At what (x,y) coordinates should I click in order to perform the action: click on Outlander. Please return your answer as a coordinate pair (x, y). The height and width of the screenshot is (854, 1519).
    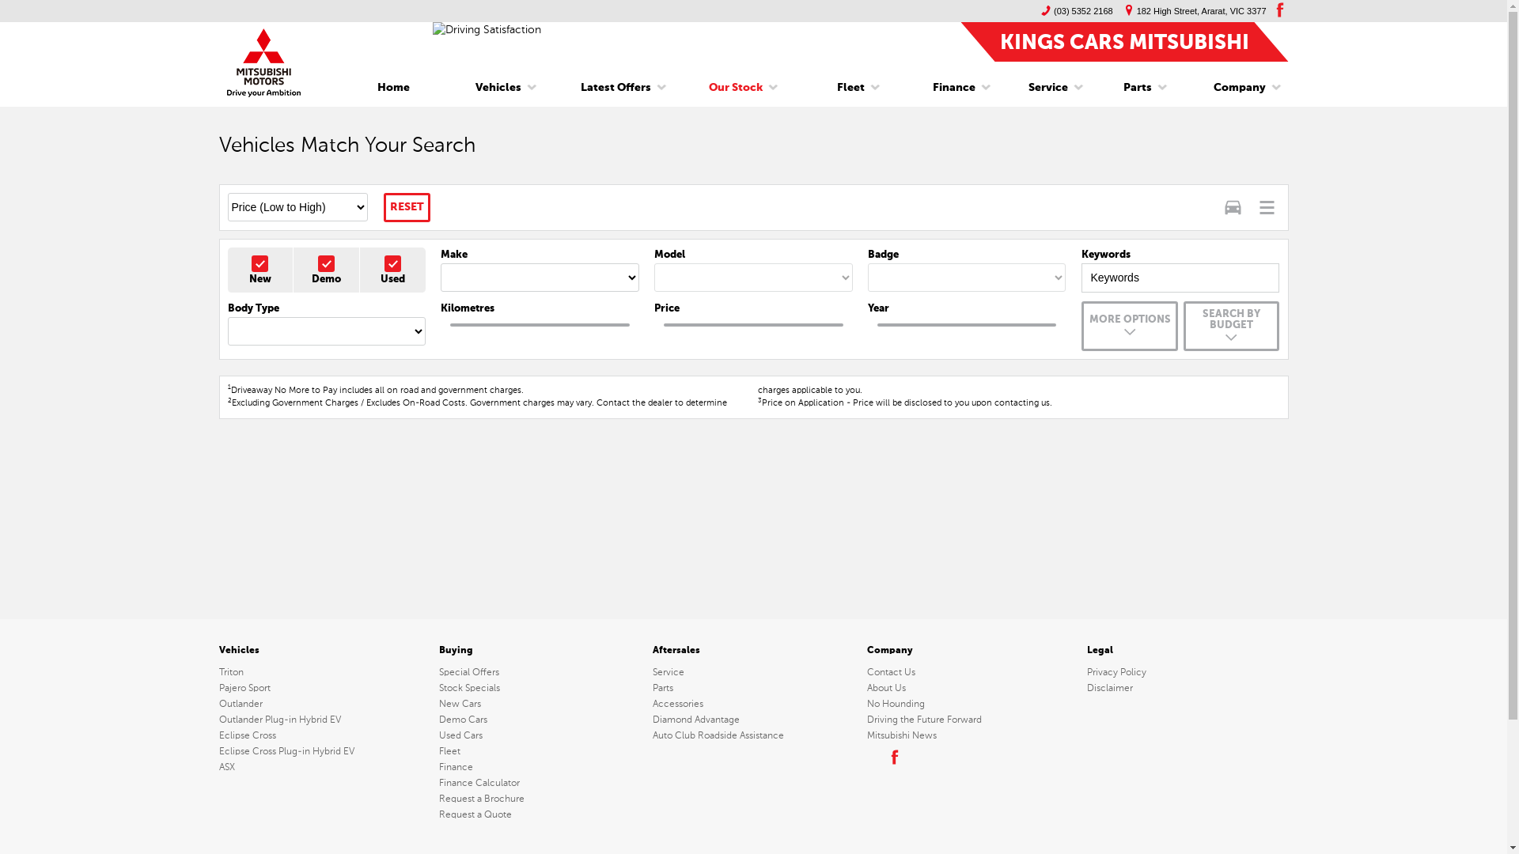
    Looking at the image, I should click on (325, 704).